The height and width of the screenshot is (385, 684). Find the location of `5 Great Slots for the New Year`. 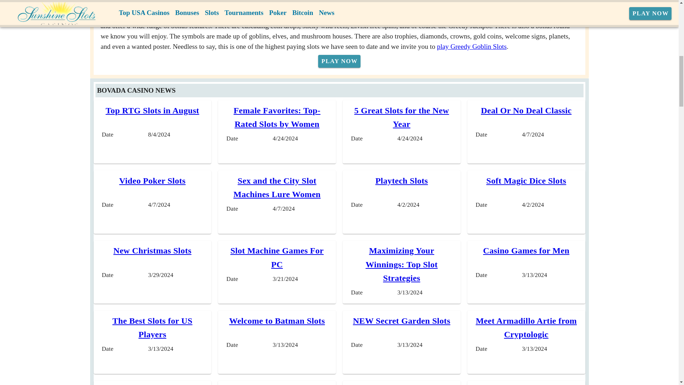

5 Great Slots for the New Year is located at coordinates (401, 117).